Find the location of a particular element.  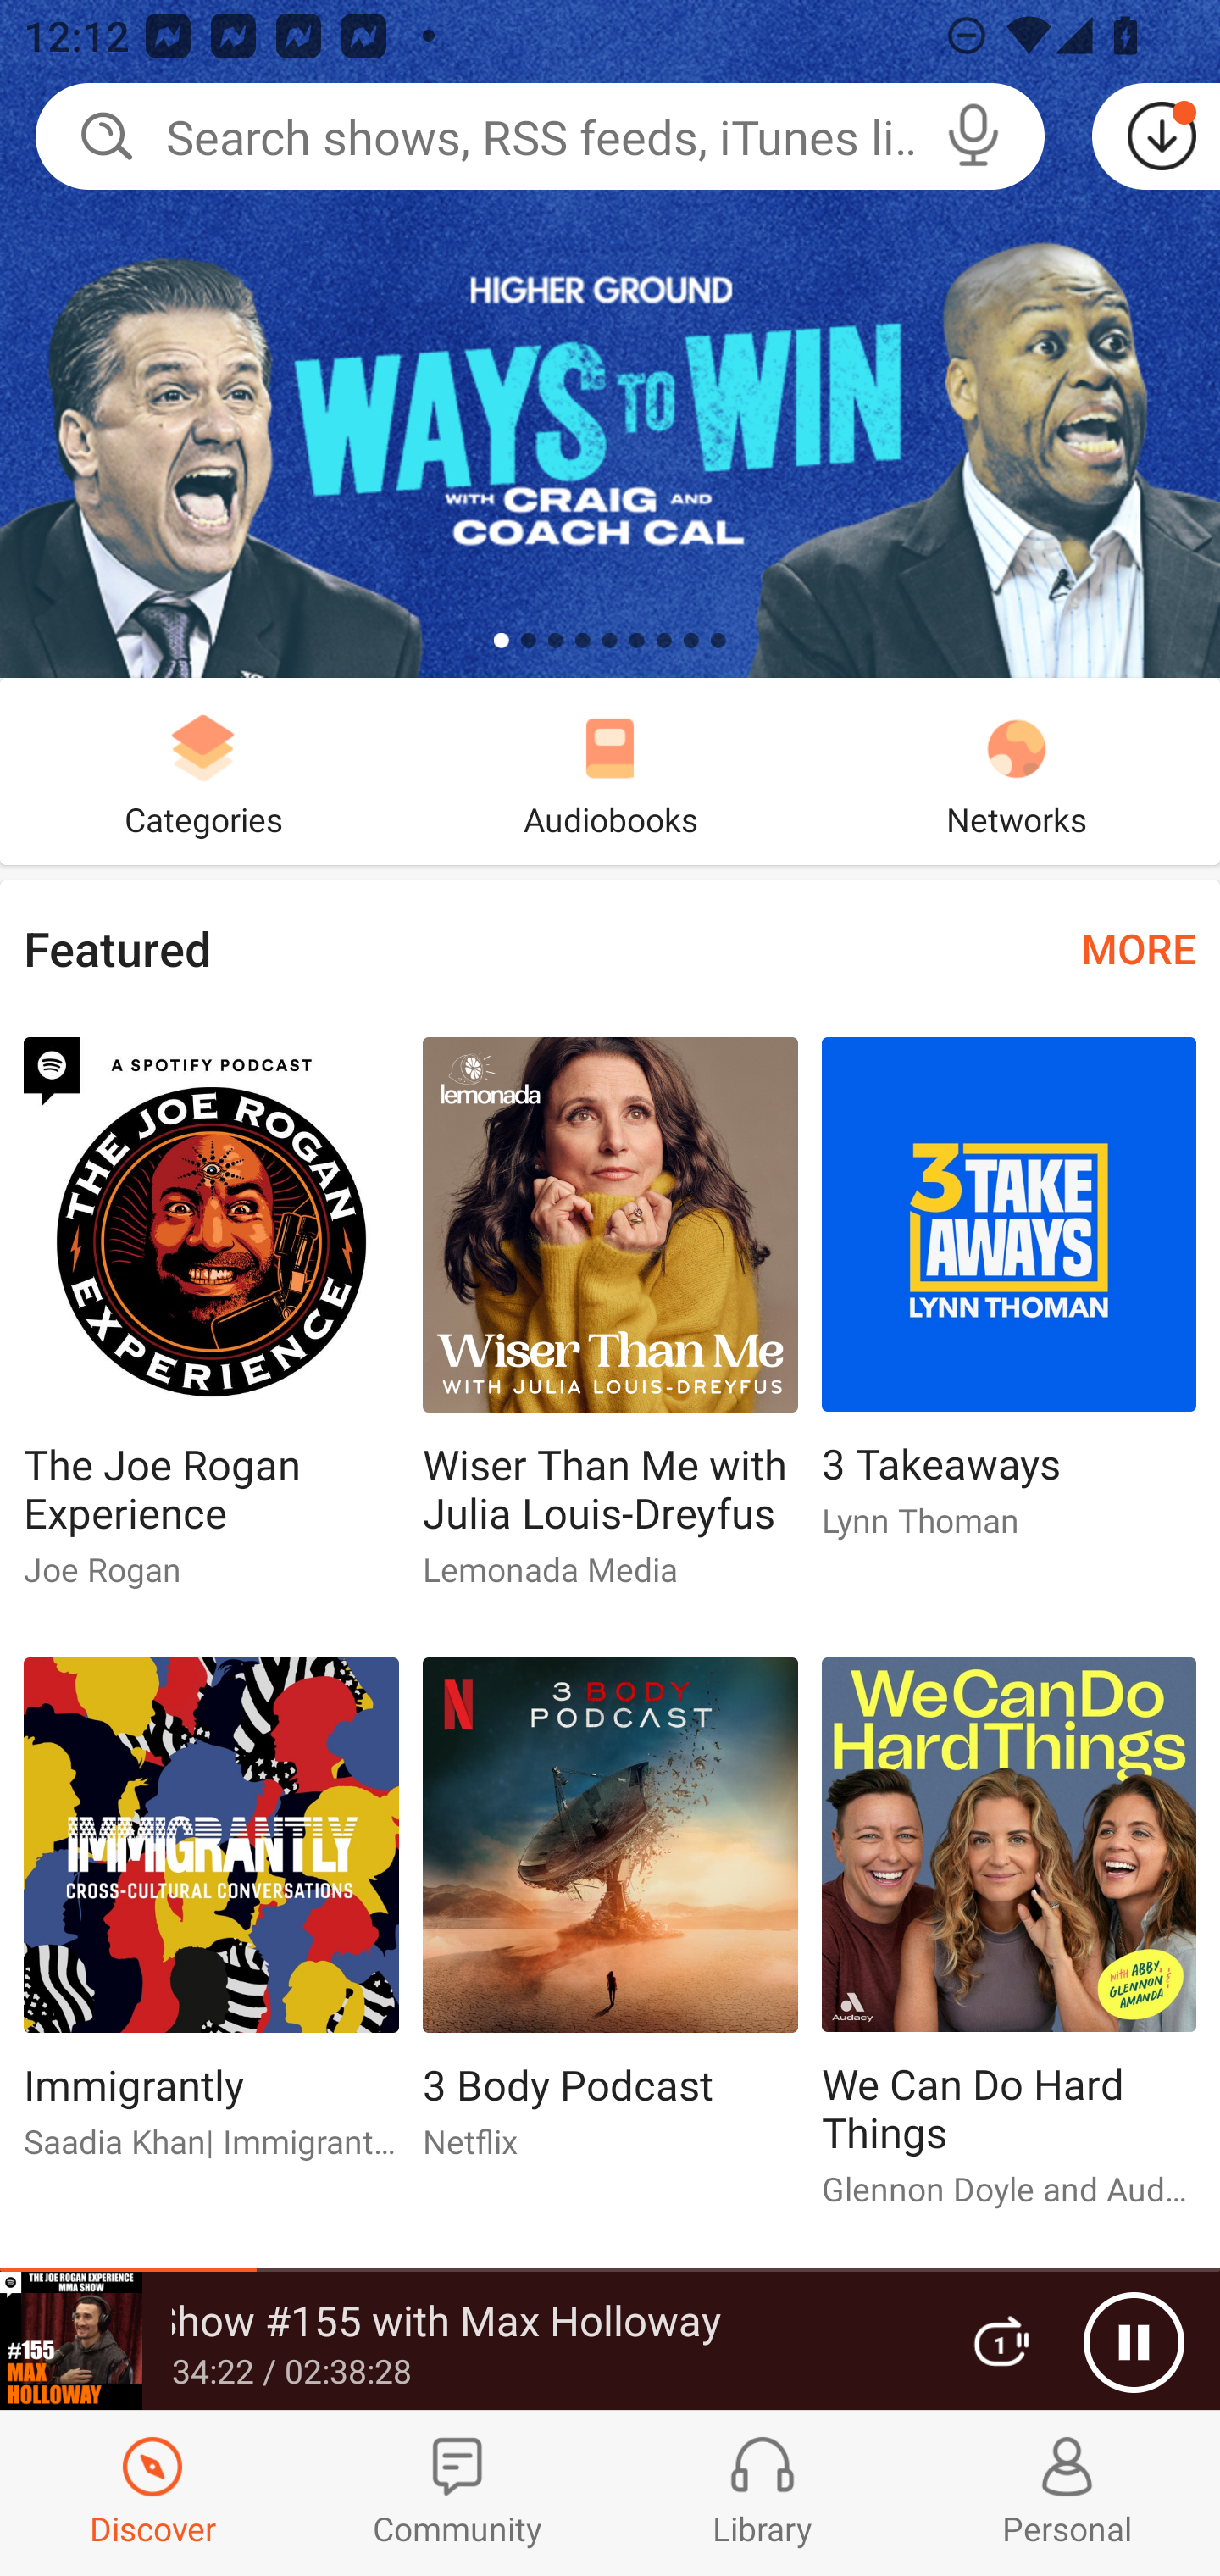

Profiles and Settings Personal is located at coordinates (1067, 2493).